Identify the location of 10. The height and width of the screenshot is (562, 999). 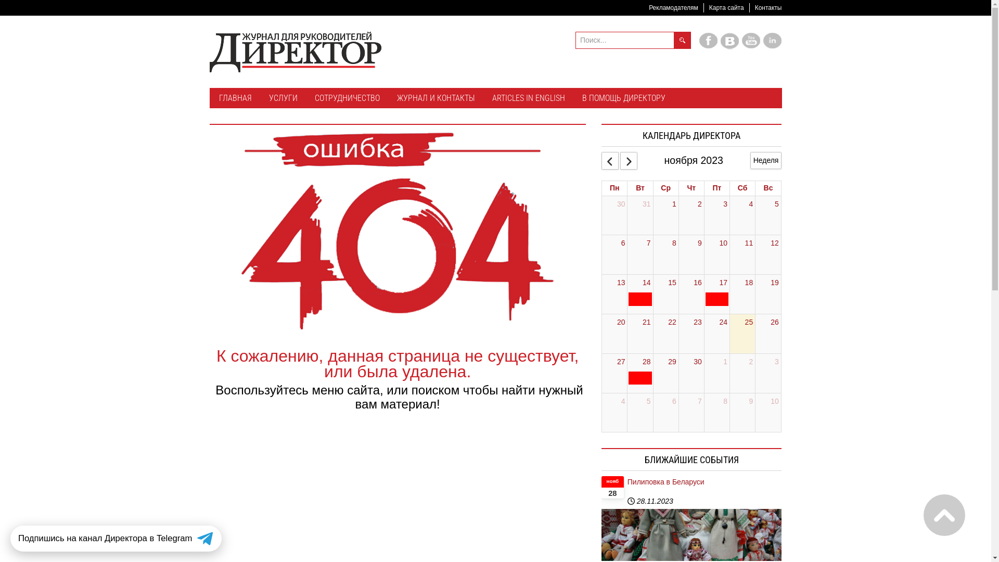
(723, 244).